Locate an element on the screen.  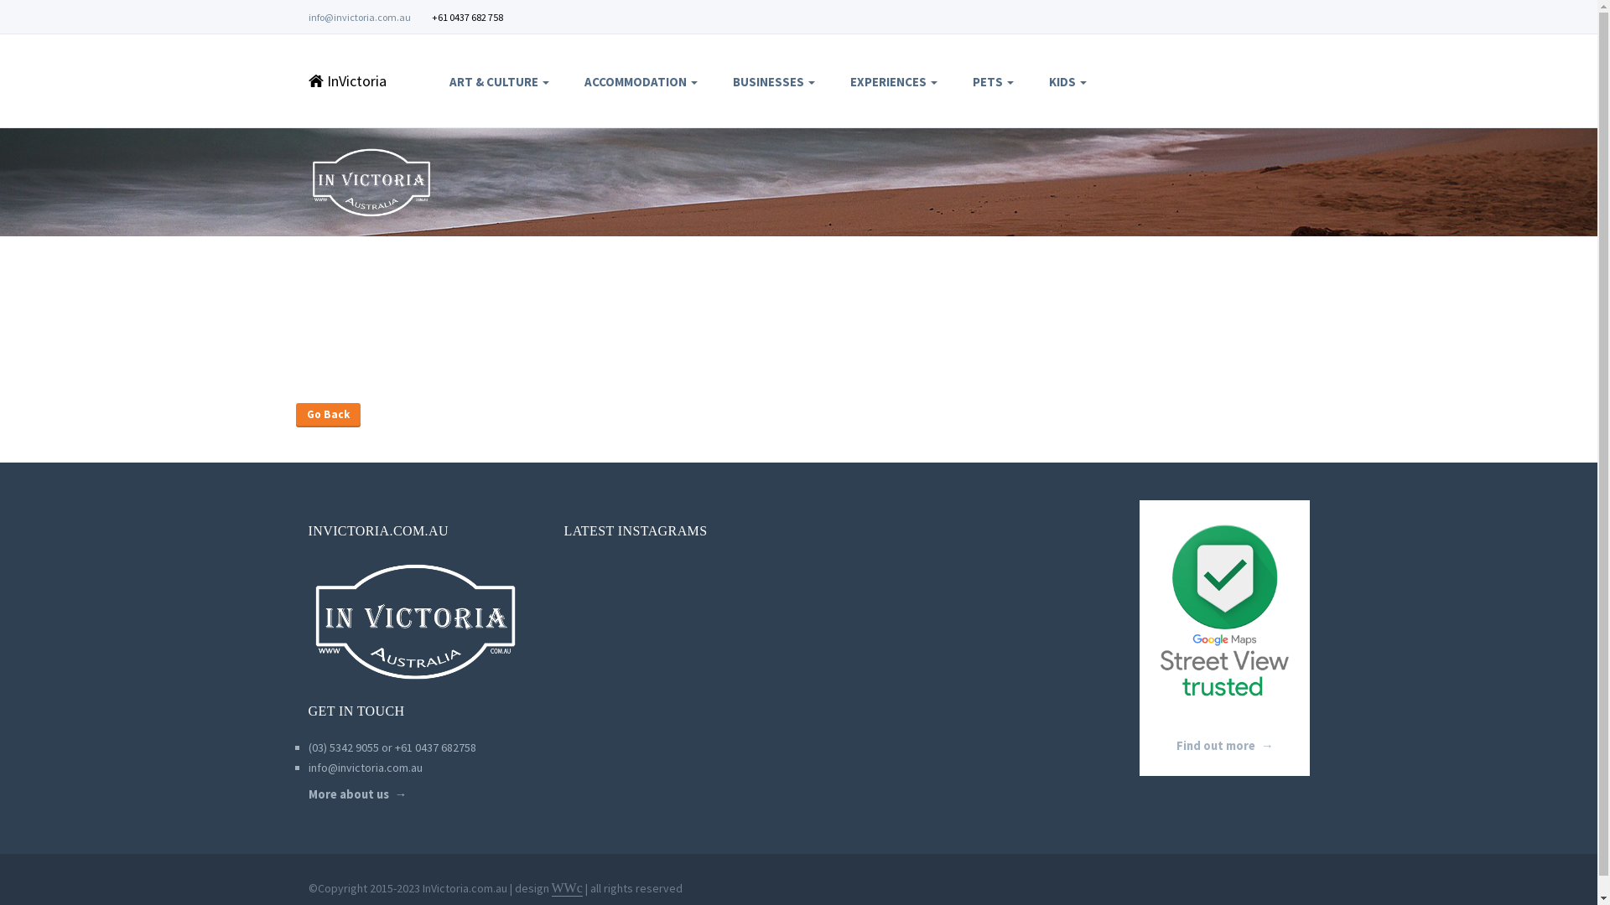
PETS is located at coordinates (993, 82).